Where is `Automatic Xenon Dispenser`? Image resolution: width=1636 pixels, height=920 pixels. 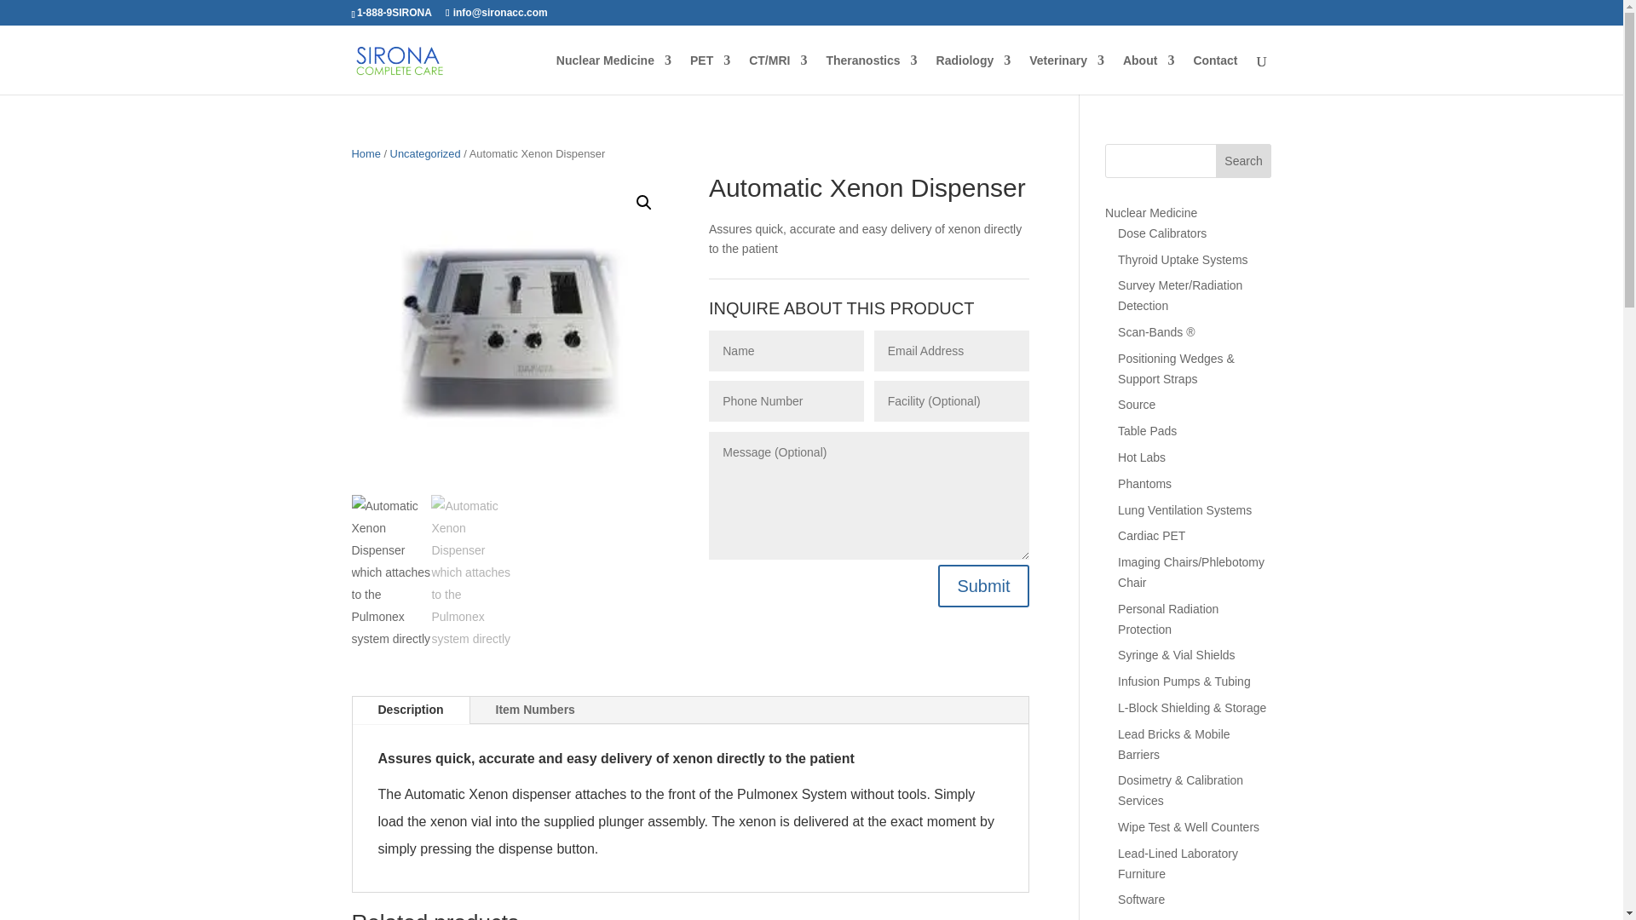
Automatic Xenon Dispenser is located at coordinates (831, 336).